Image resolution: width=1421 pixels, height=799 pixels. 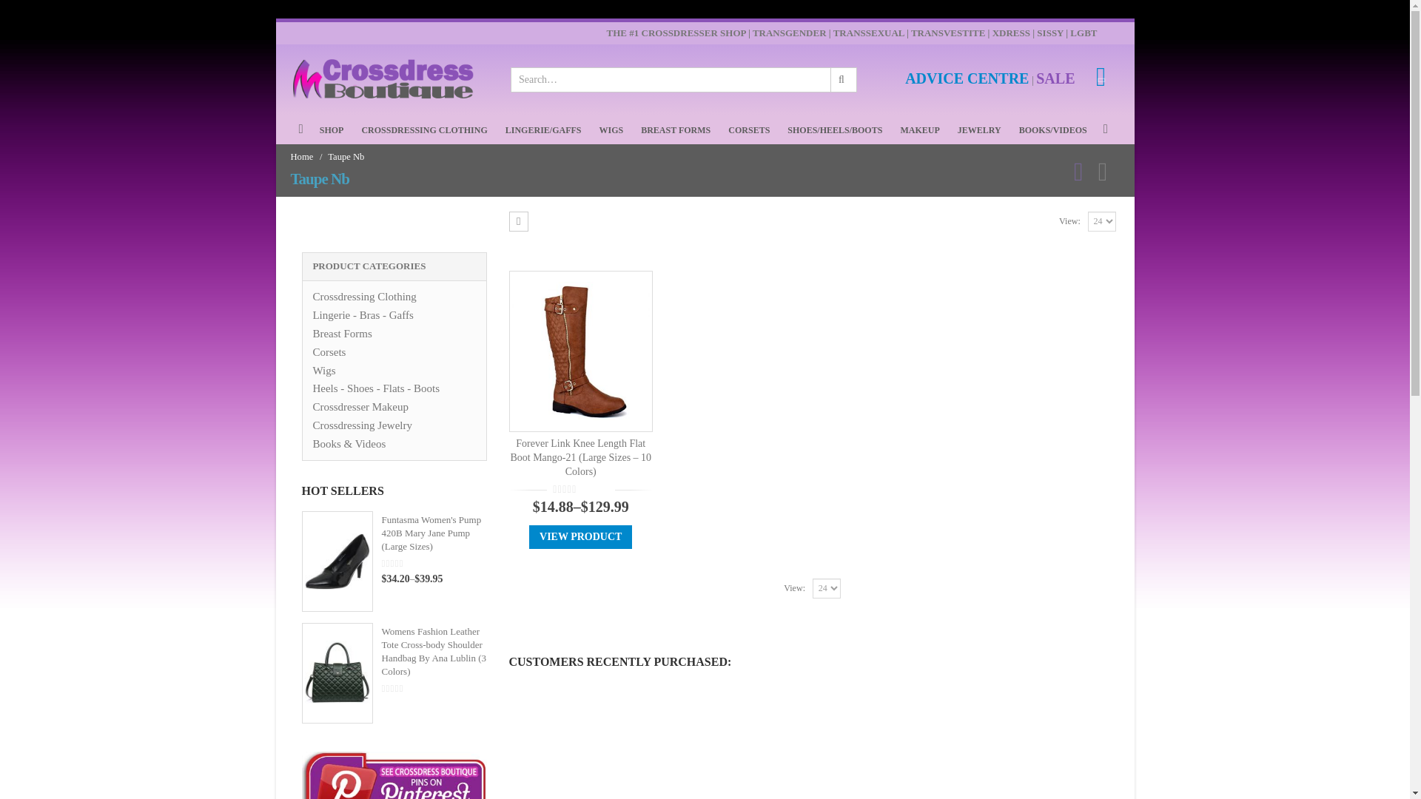 What do you see at coordinates (967, 80) in the screenshot?
I see `ADVICE CENTRE` at bounding box center [967, 80].